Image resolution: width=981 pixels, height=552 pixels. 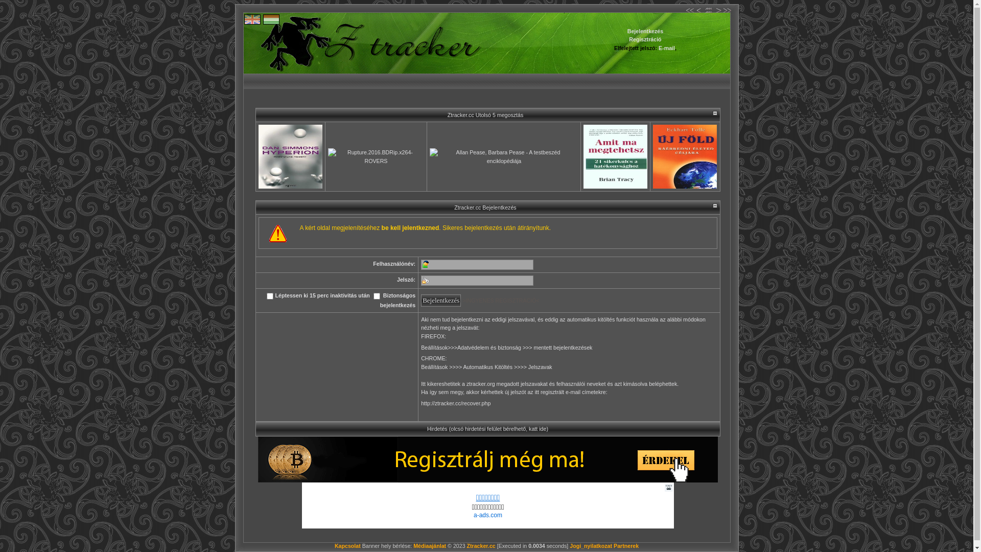 I want to click on Jogi_nyilatkozat, so click(x=591, y=546).